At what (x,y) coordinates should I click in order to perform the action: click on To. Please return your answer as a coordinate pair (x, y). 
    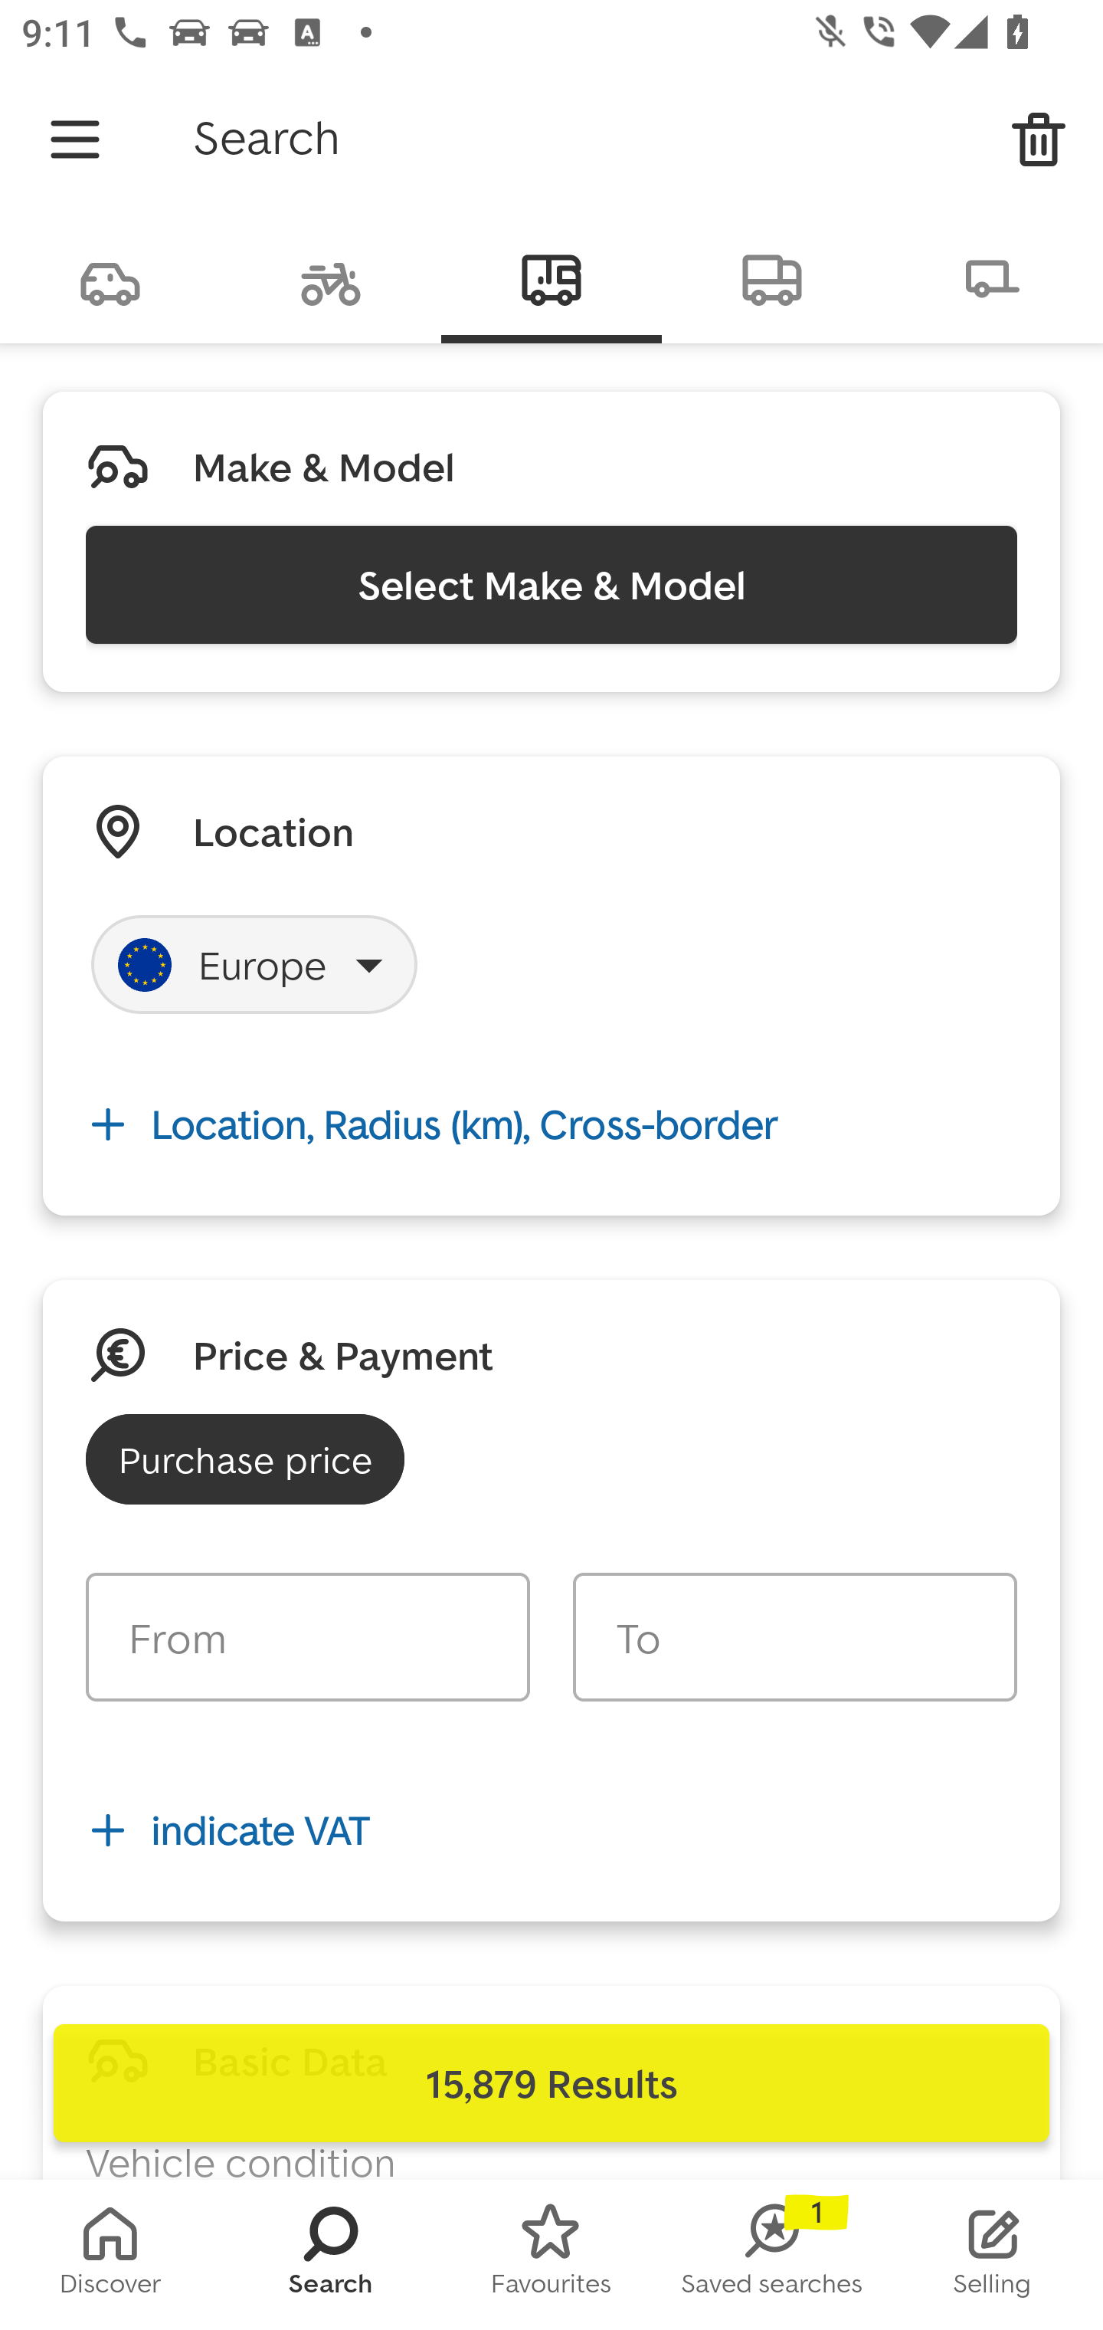
    Looking at the image, I should click on (794, 1637).